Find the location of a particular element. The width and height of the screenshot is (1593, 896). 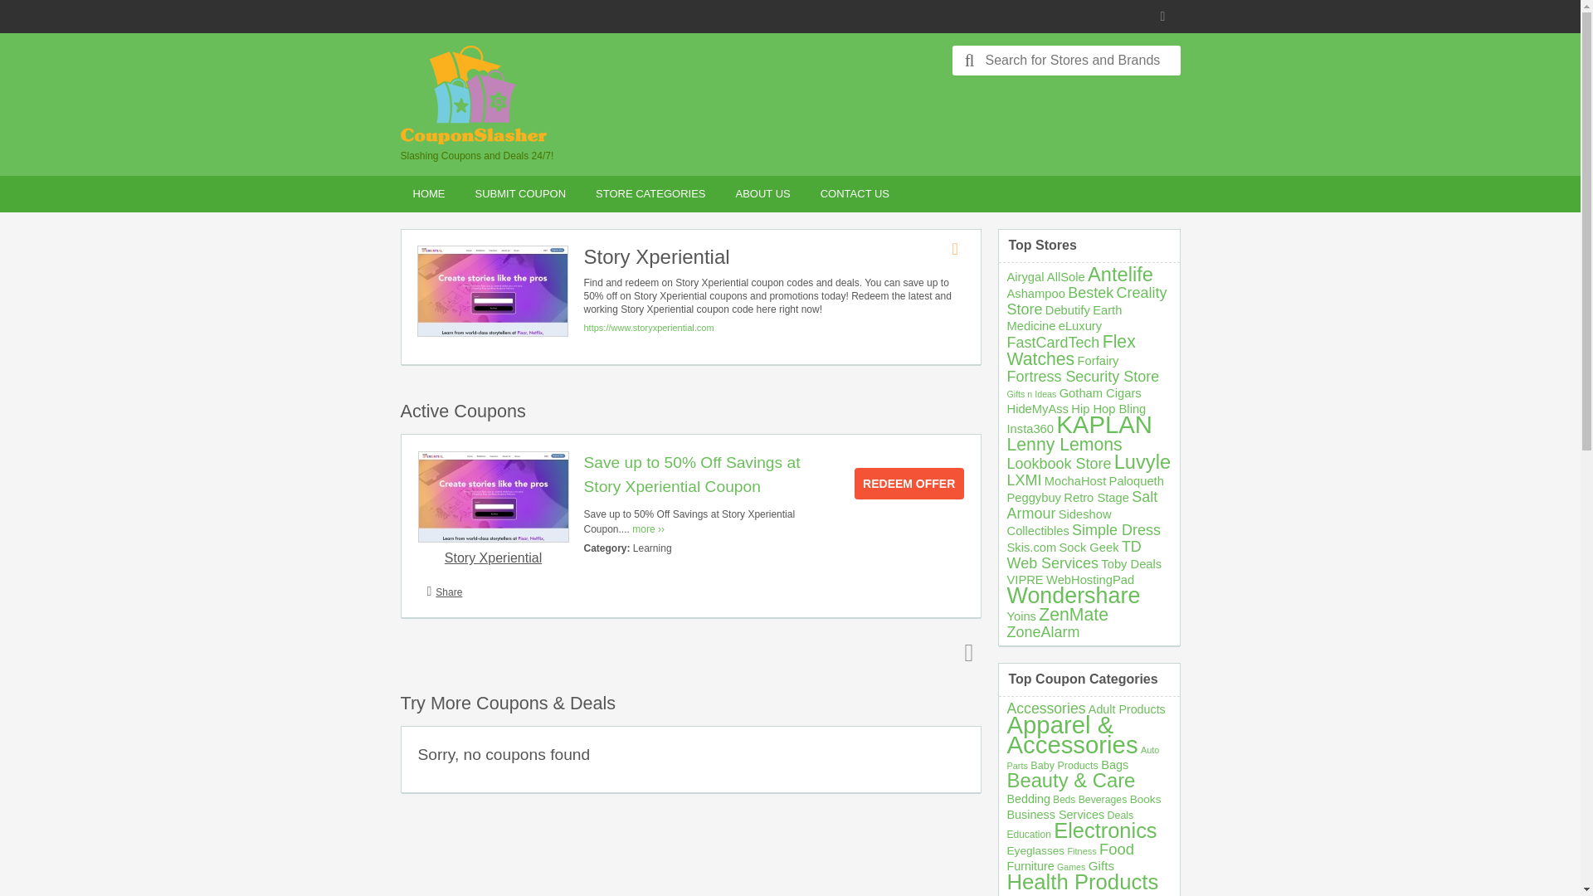

CONTACT US is located at coordinates (855, 194).